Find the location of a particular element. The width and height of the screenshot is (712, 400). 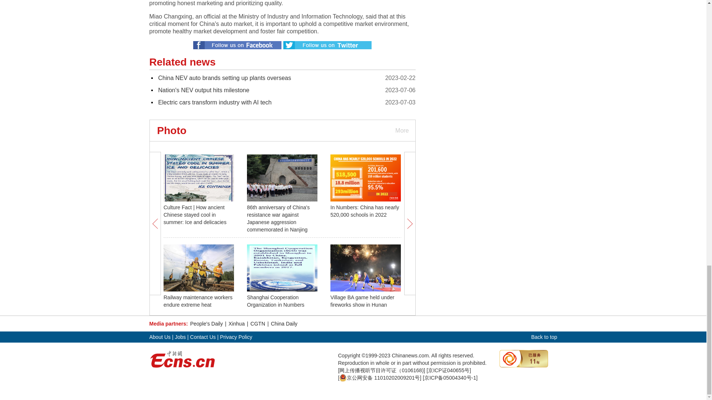

Nation's NEV output hits milestone is located at coordinates (204, 90).